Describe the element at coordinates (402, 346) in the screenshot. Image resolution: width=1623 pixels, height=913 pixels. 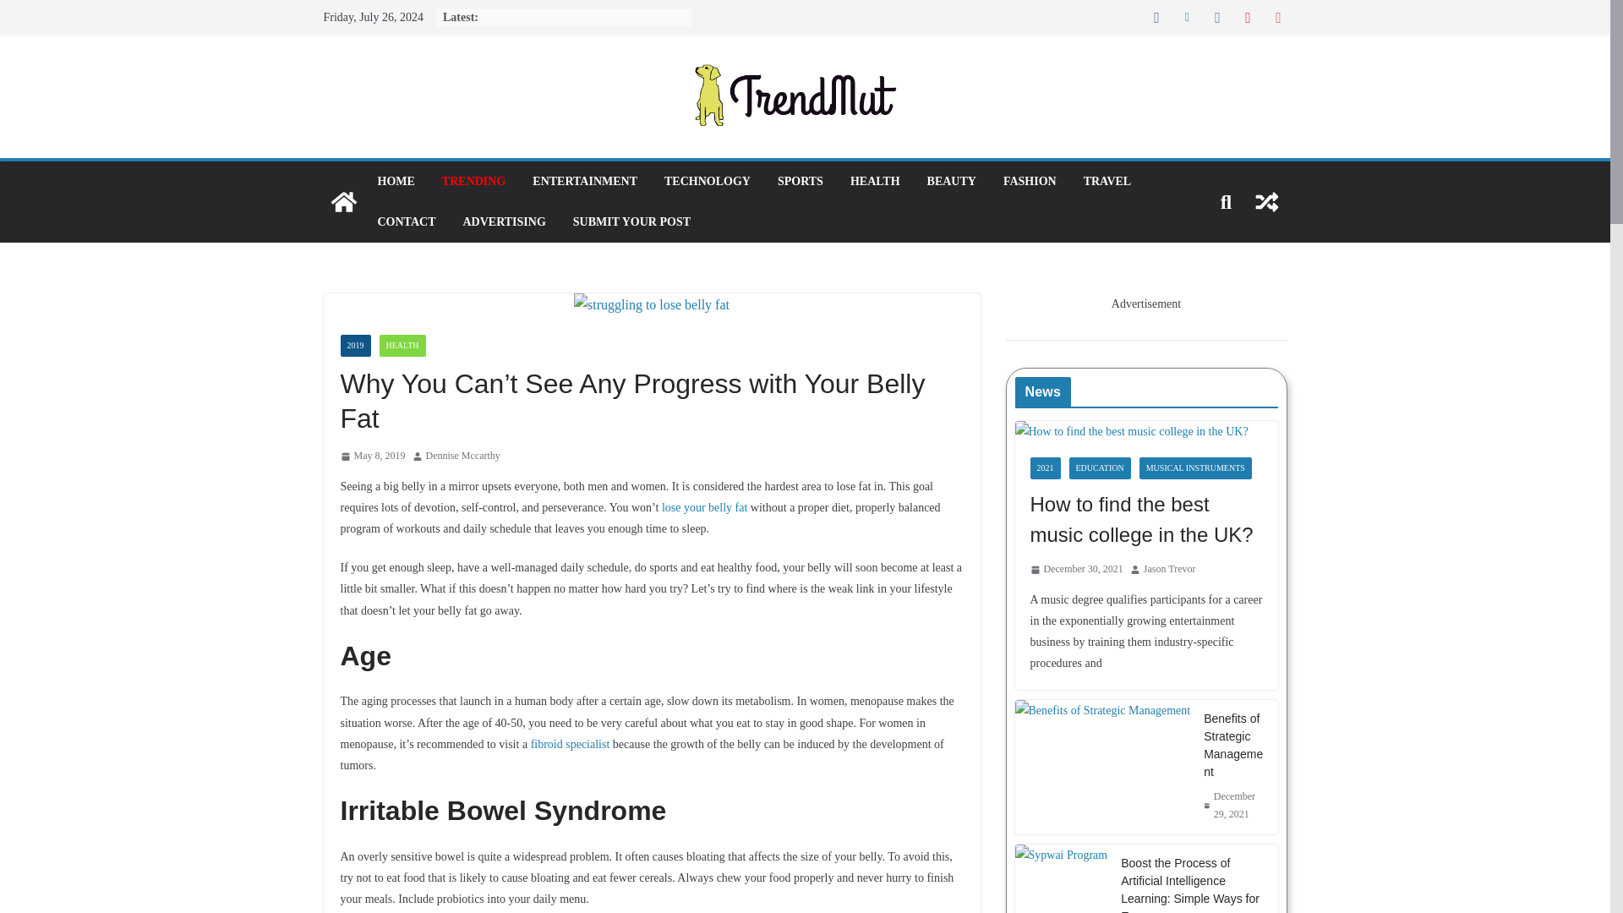
I see `HEALTH` at that location.